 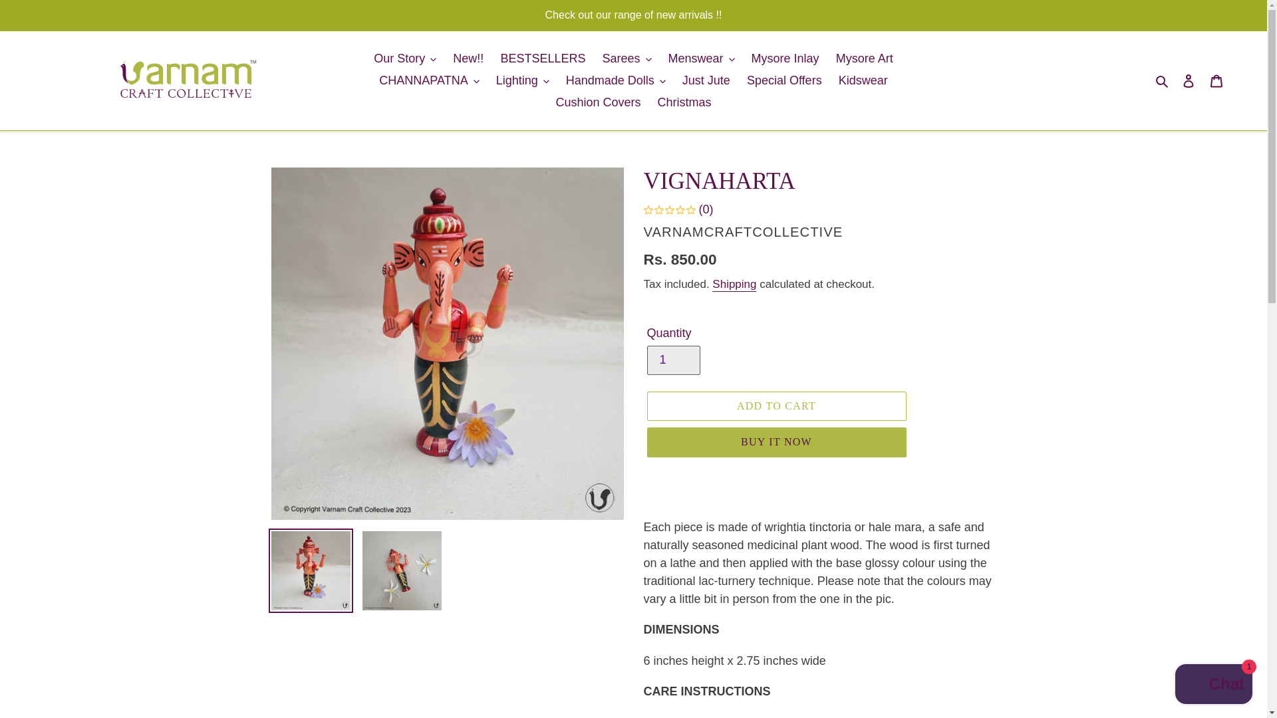 I want to click on Mysore Art, so click(x=865, y=59).